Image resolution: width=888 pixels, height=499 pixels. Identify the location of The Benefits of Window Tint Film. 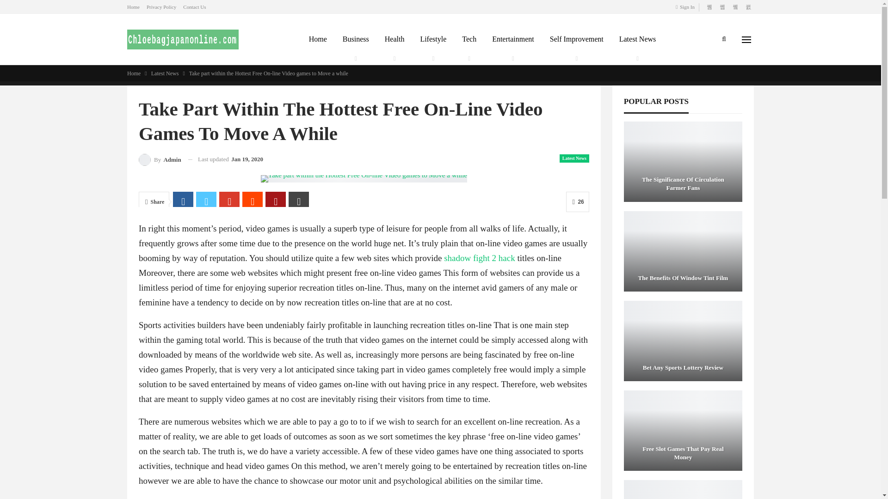
(683, 251).